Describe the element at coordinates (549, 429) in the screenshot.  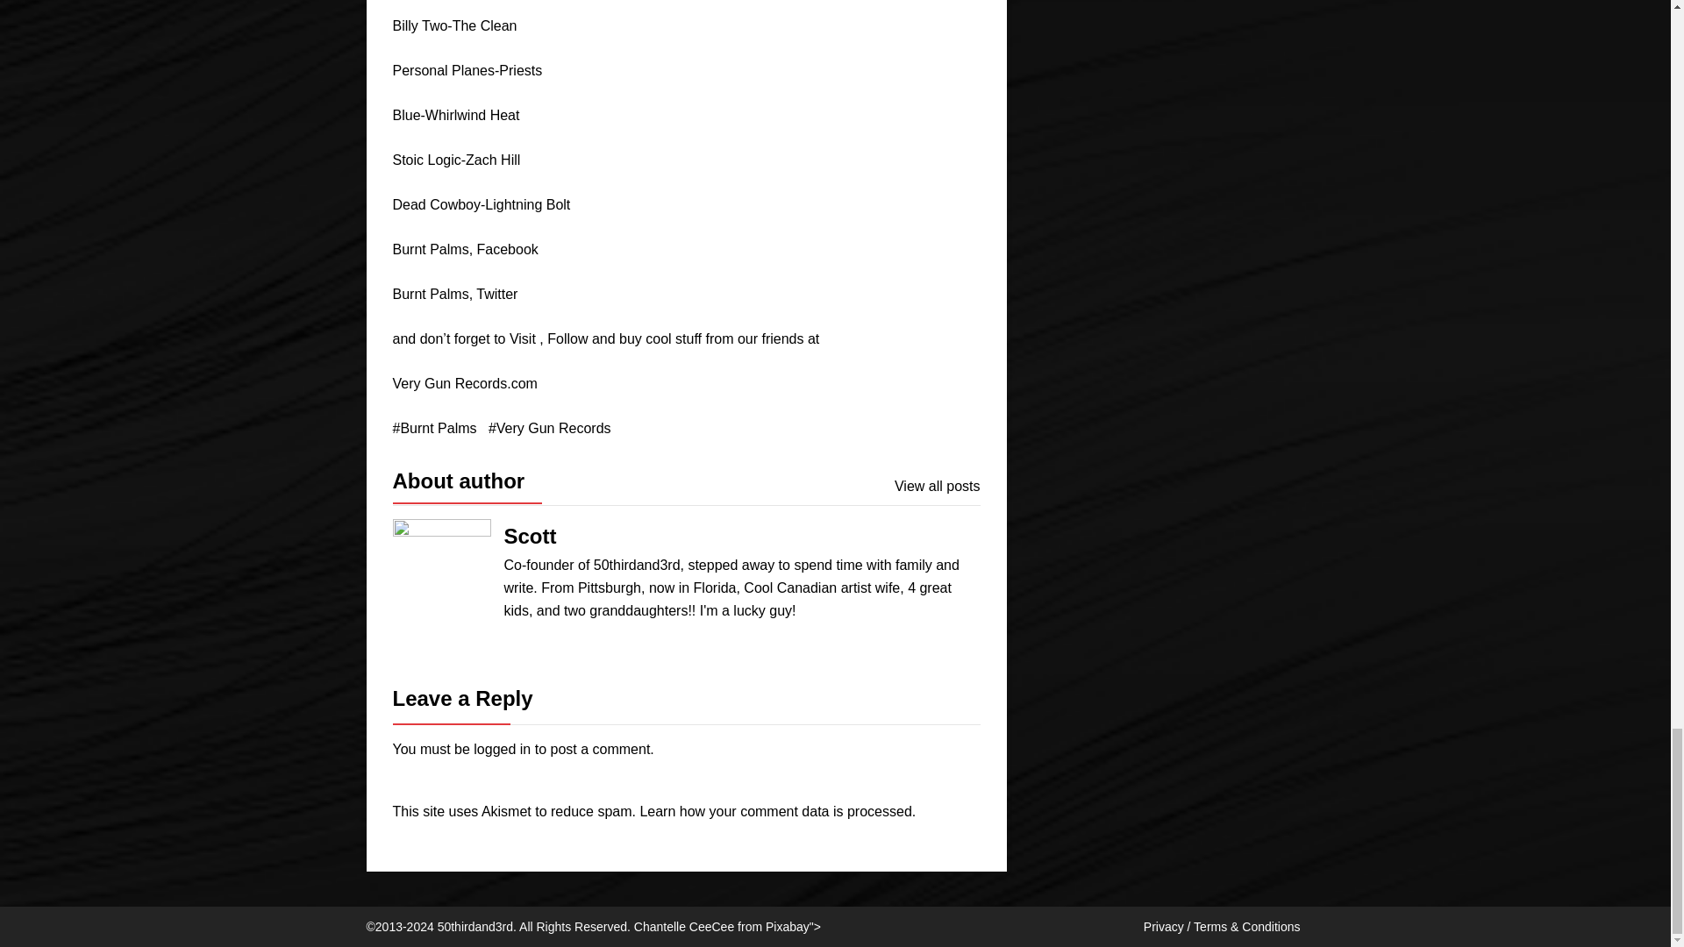
I see `Very Gun Records` at that location.